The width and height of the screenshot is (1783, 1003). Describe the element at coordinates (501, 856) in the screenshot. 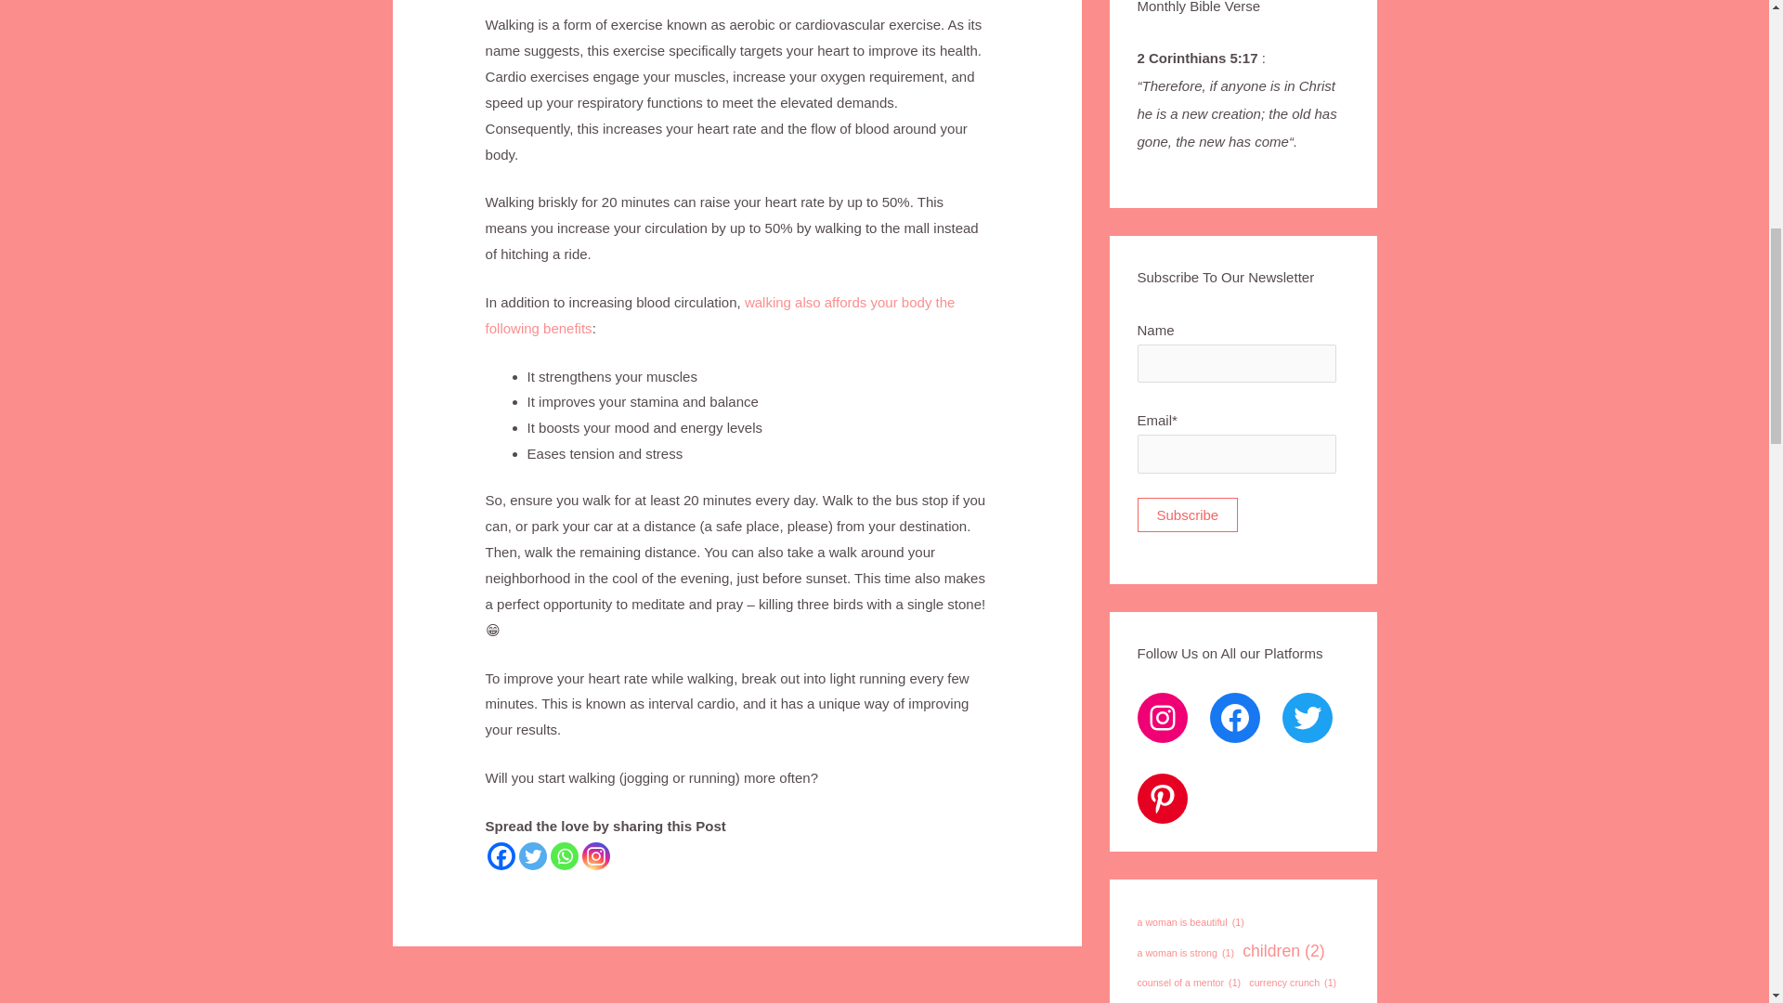

I see `Facebook` at that location.